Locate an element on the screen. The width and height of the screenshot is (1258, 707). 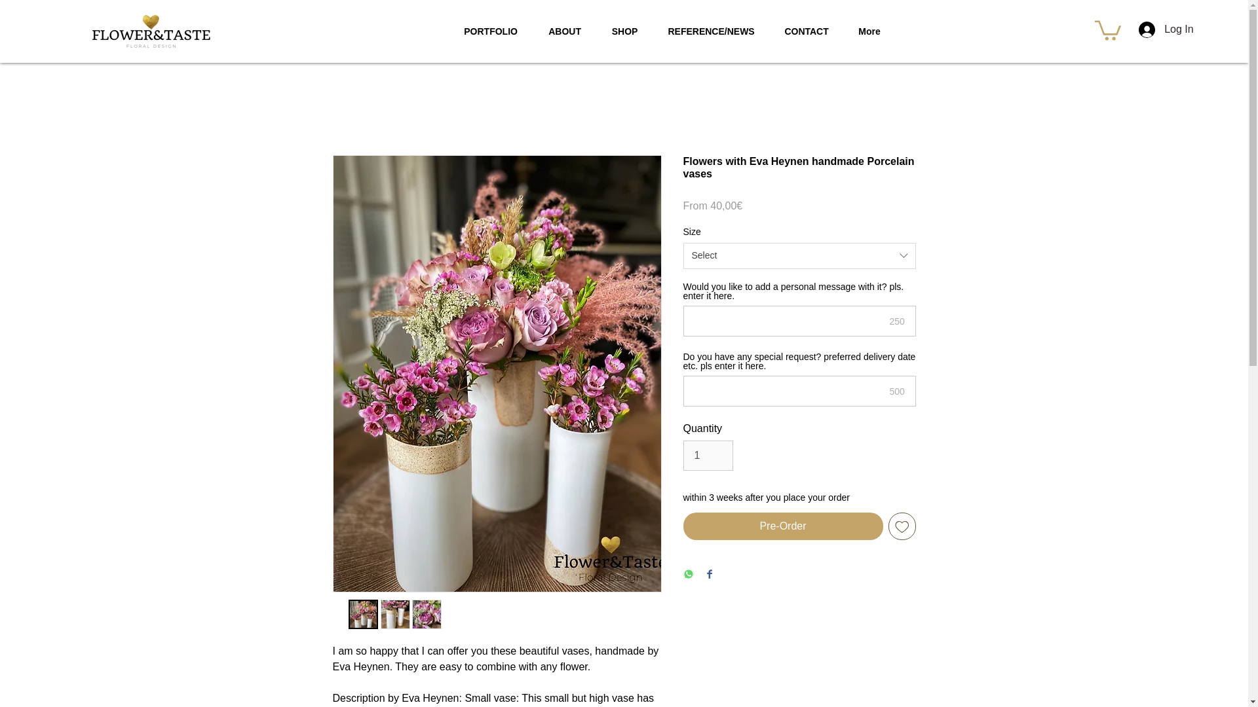
1 is located at coordinates (708, 456).